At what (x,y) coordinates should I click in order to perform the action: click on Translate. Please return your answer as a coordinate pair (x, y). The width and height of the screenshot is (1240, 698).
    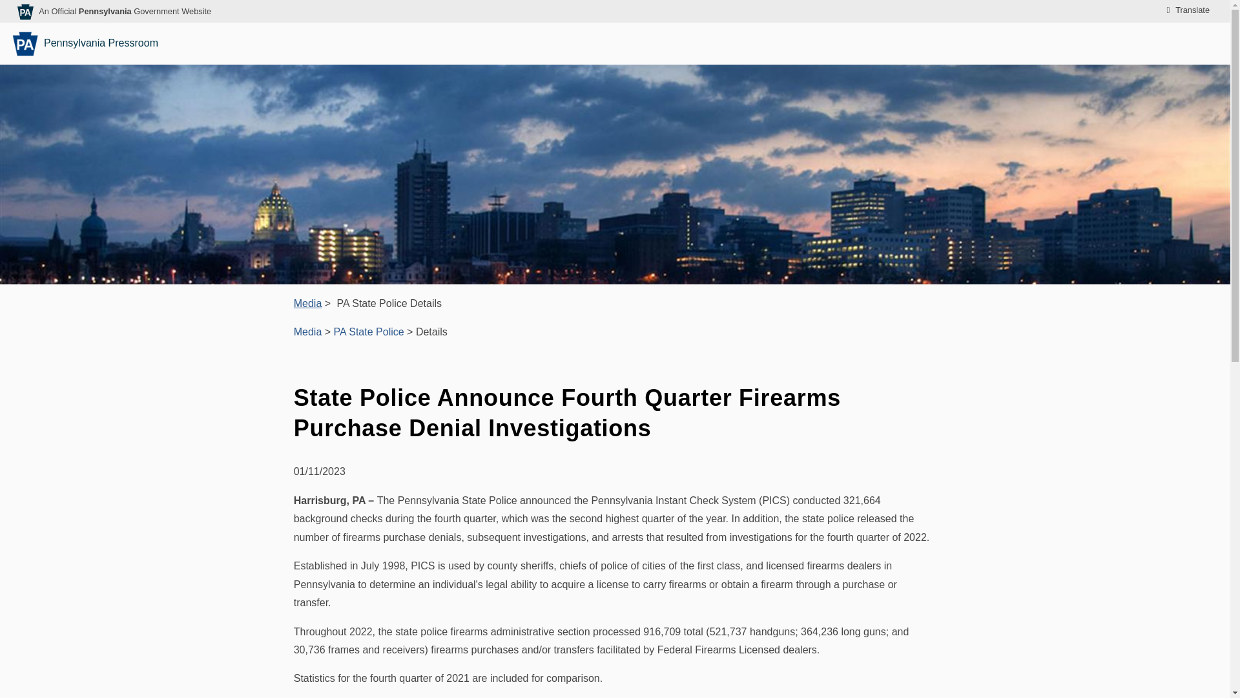
    Looking at the image, I should click on (1186, 10).